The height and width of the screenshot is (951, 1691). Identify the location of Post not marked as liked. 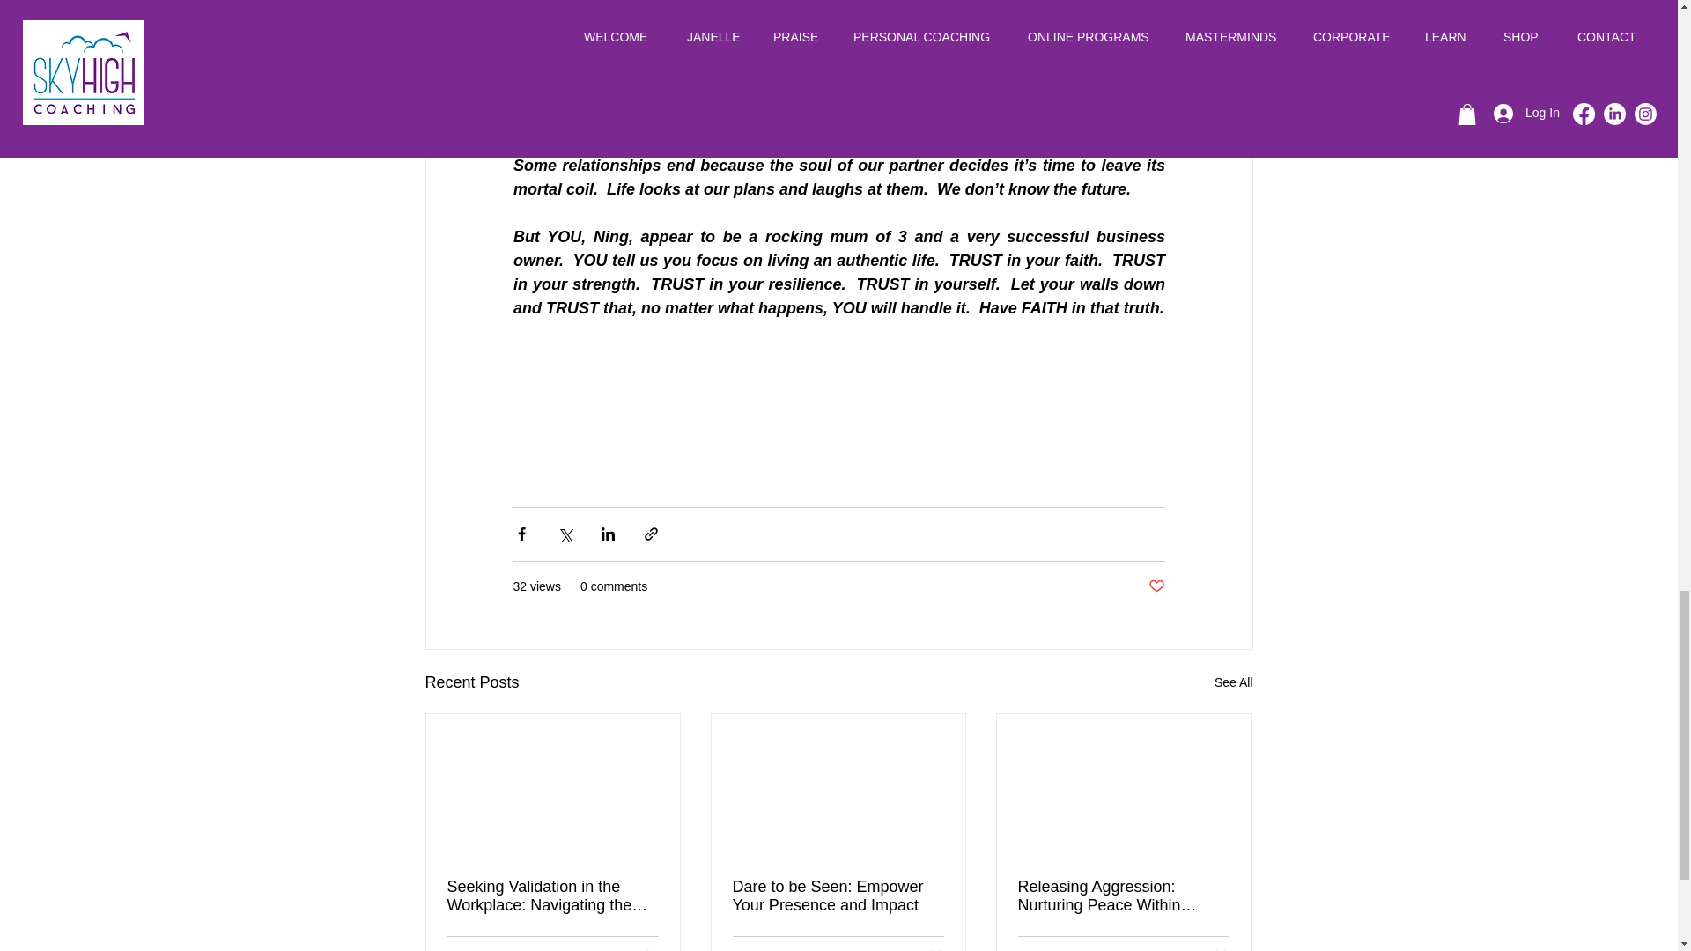
(1221, 949).